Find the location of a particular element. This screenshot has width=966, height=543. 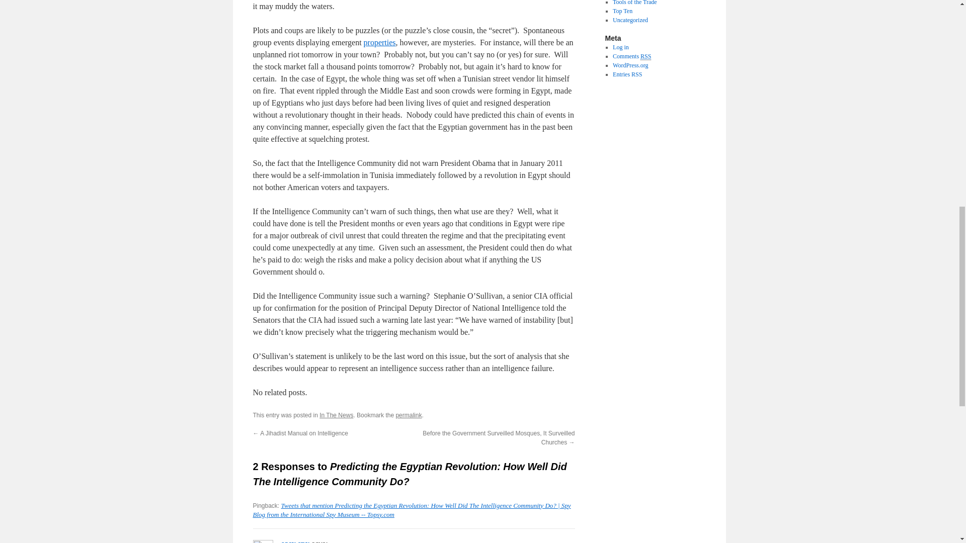

In The News is located at coordinates (336, 415).